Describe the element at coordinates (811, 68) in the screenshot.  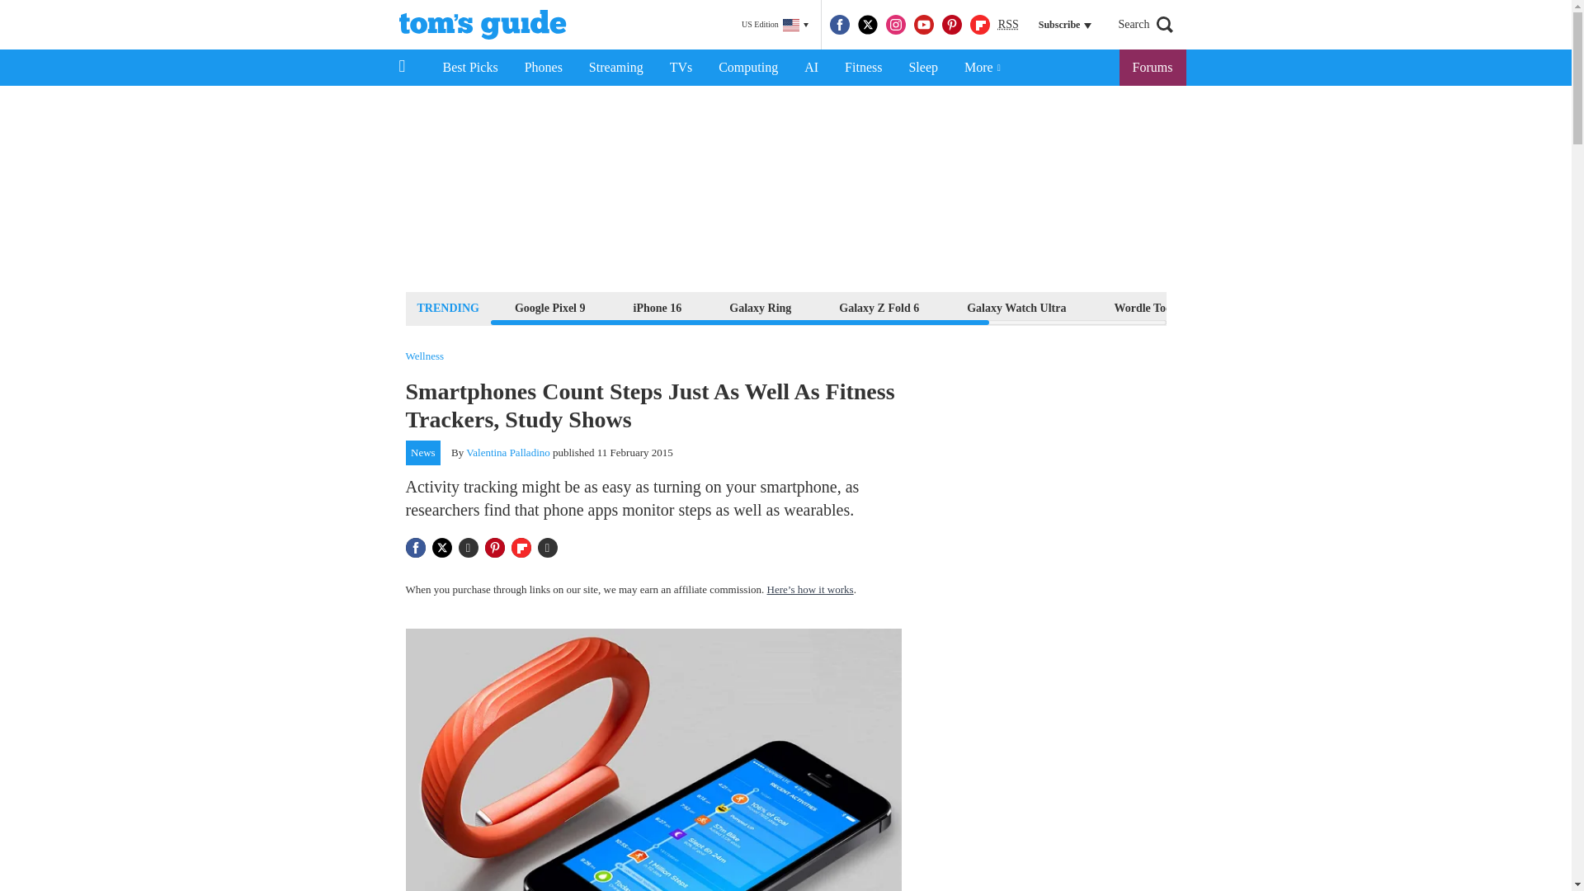
I see `AI` at that location.